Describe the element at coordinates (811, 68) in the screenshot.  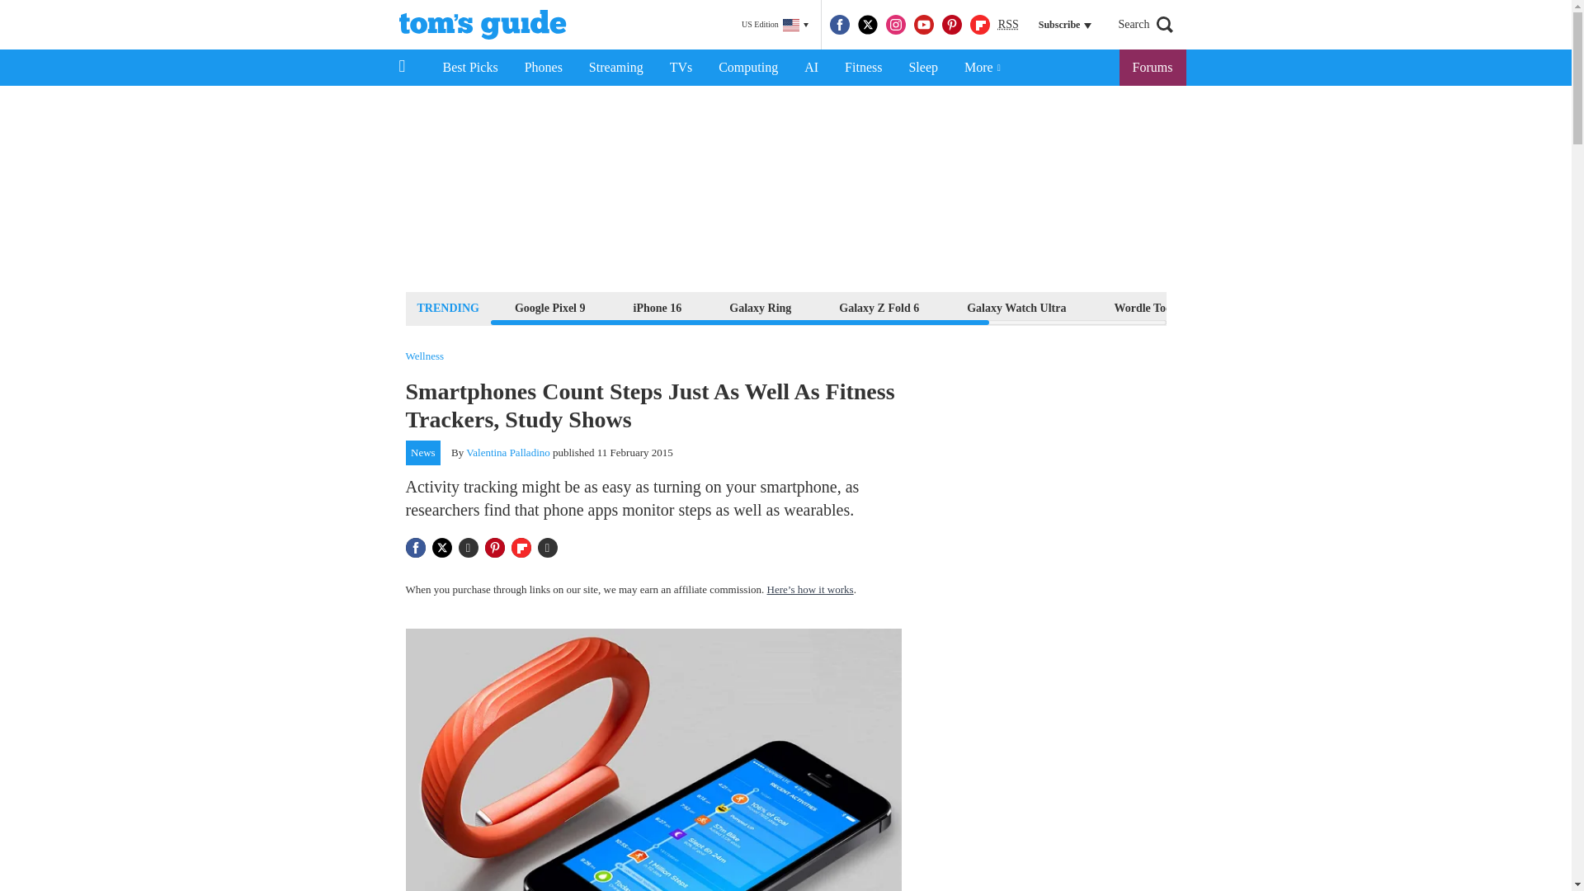
I see `AI` at that location.